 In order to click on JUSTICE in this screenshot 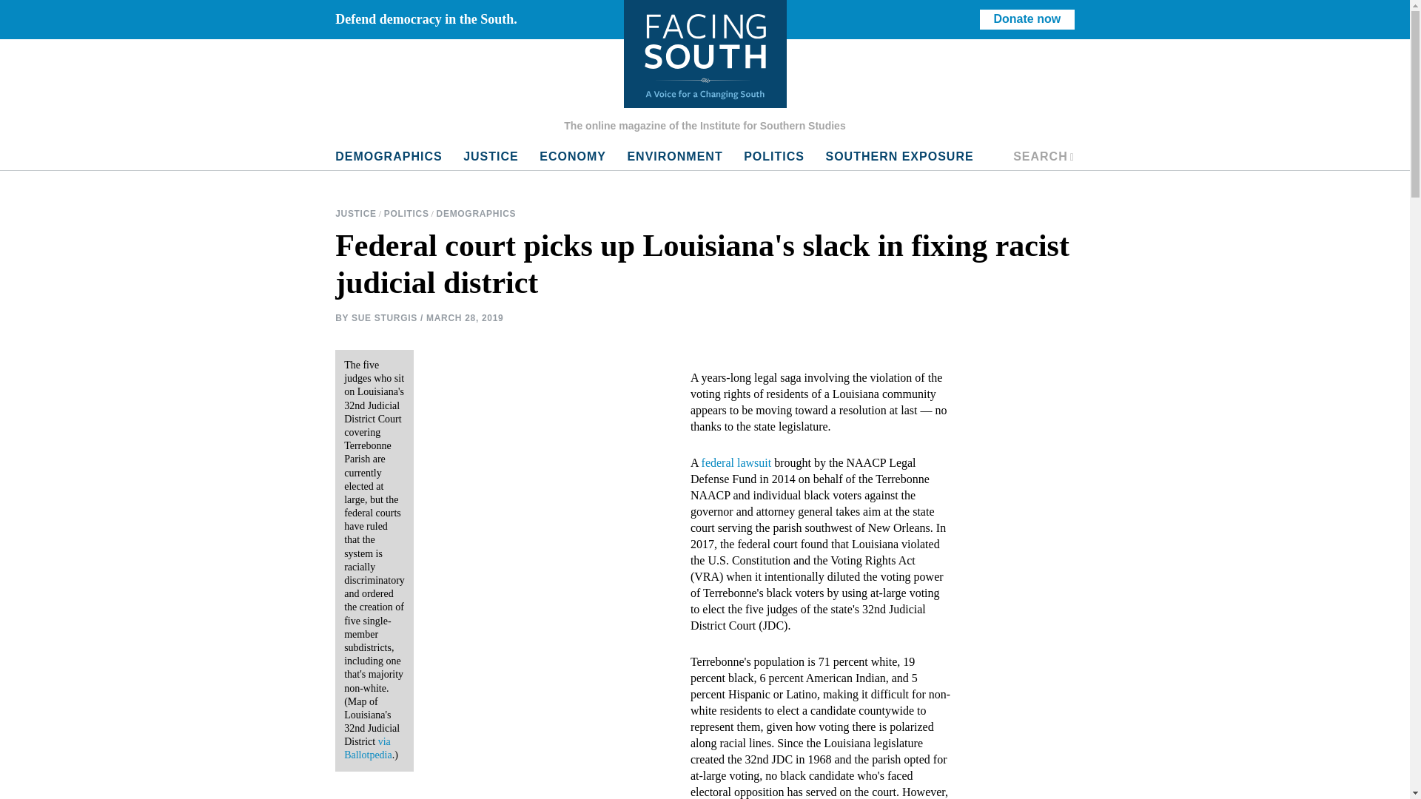, I will do `click(477, 214)`.